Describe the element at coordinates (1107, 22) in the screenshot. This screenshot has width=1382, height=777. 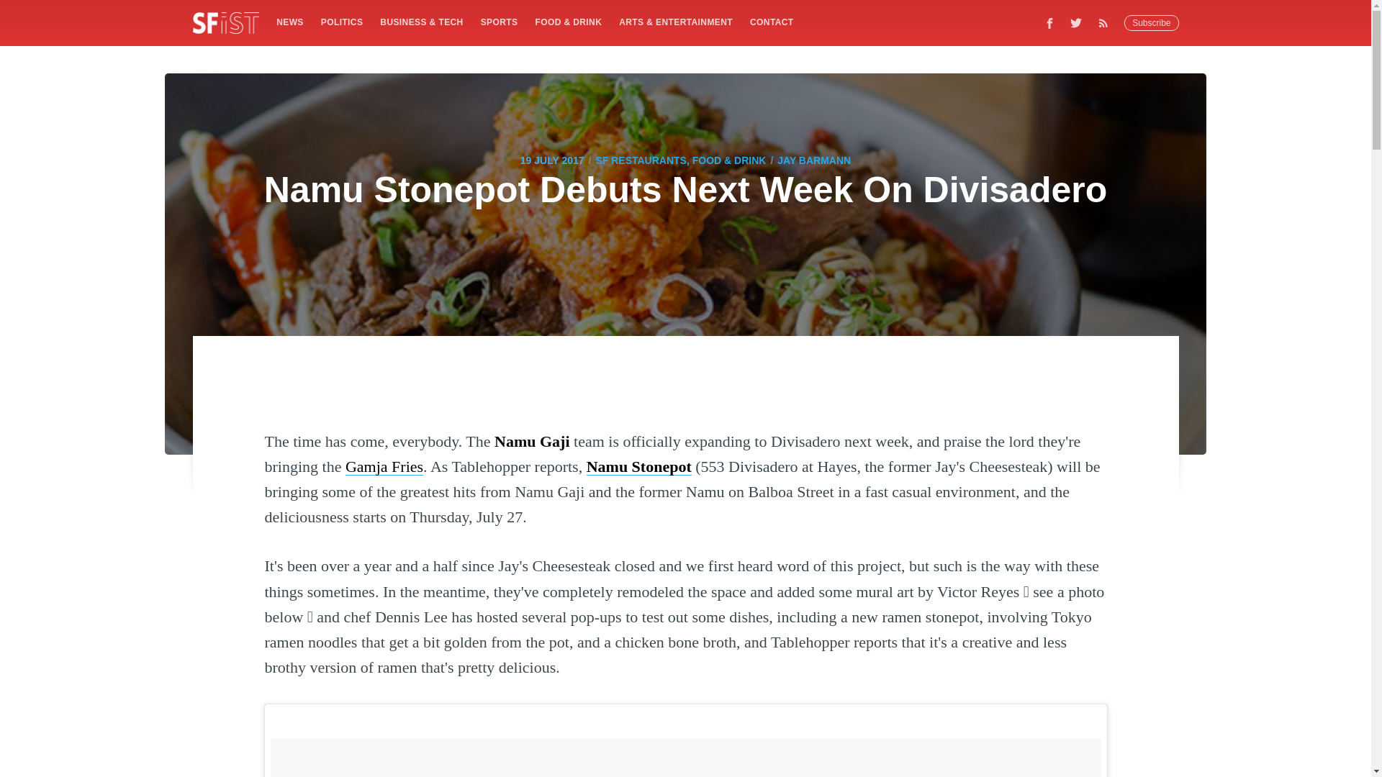
I see `RSS` at that location.